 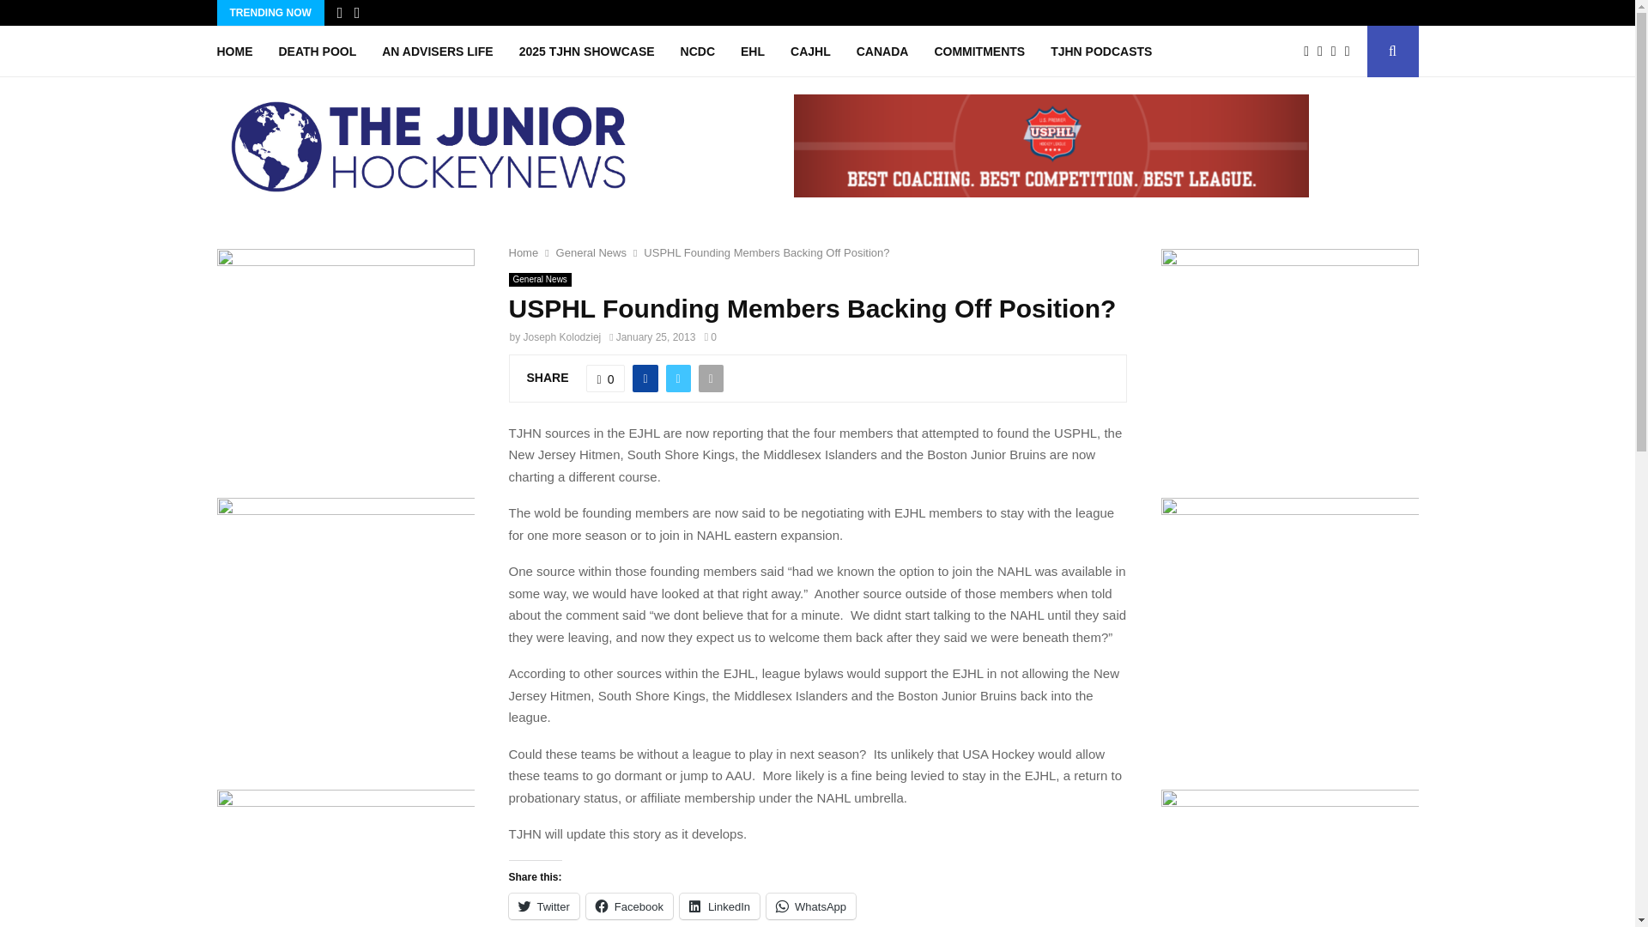 What do you see at coordinates (606, 378) in the screenshot?
I see `0` at bounding box center [606, 378].